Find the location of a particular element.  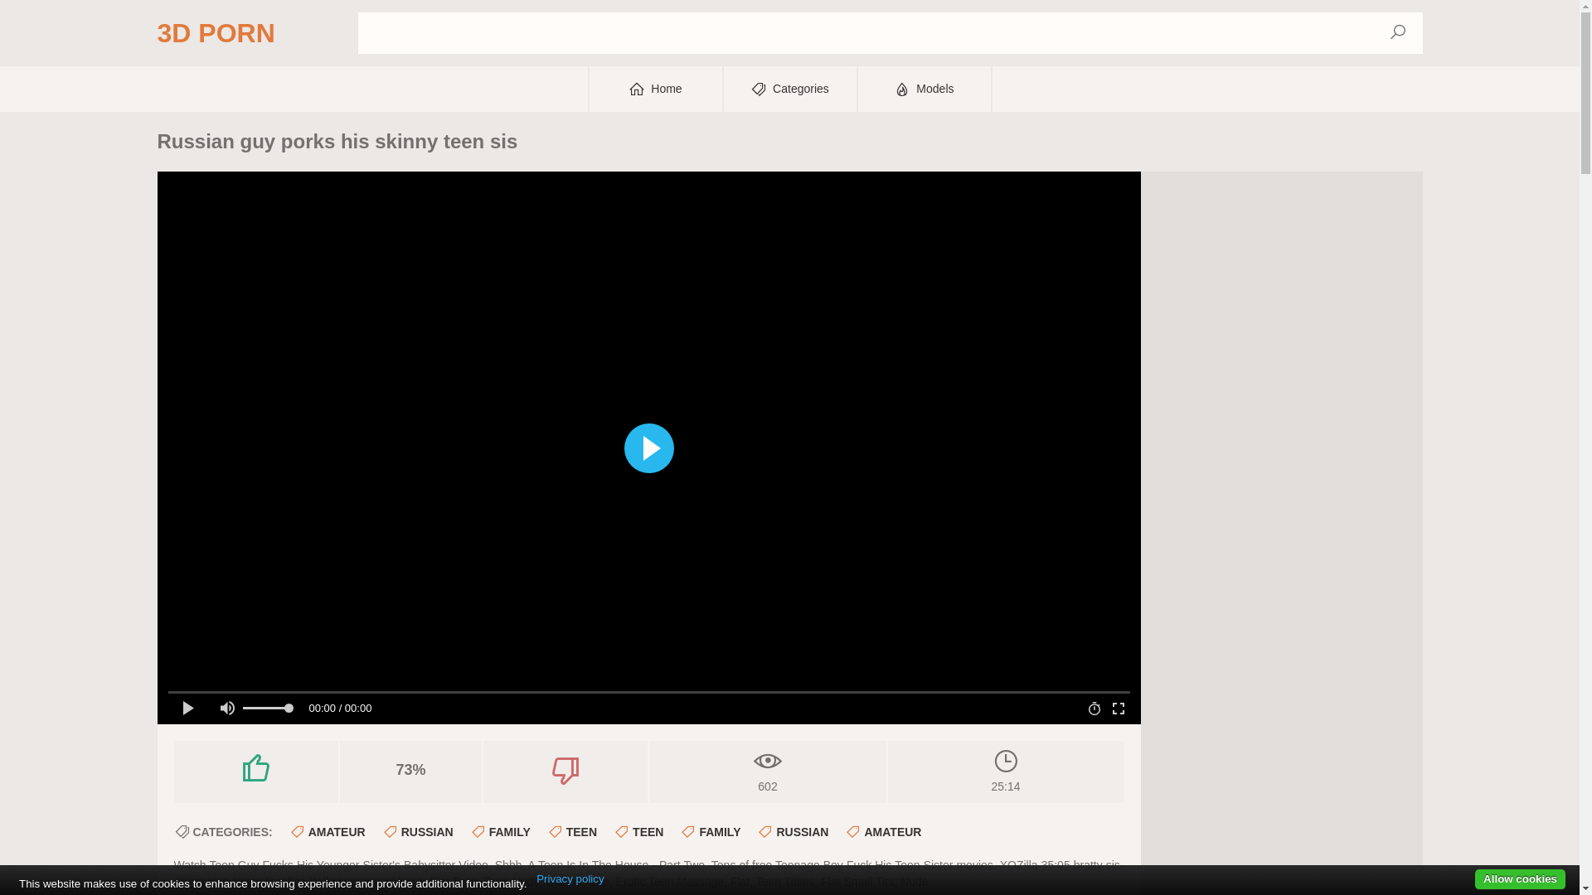

Home is located at coordinates (655, 89).